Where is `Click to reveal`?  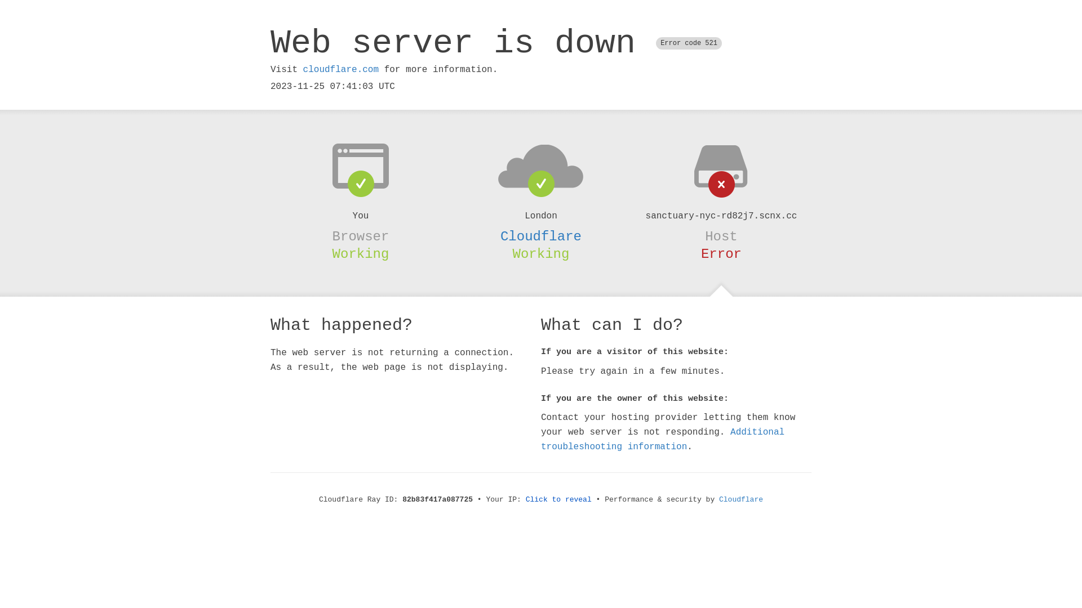
Click to reveal is located at coordinates (559, 500).